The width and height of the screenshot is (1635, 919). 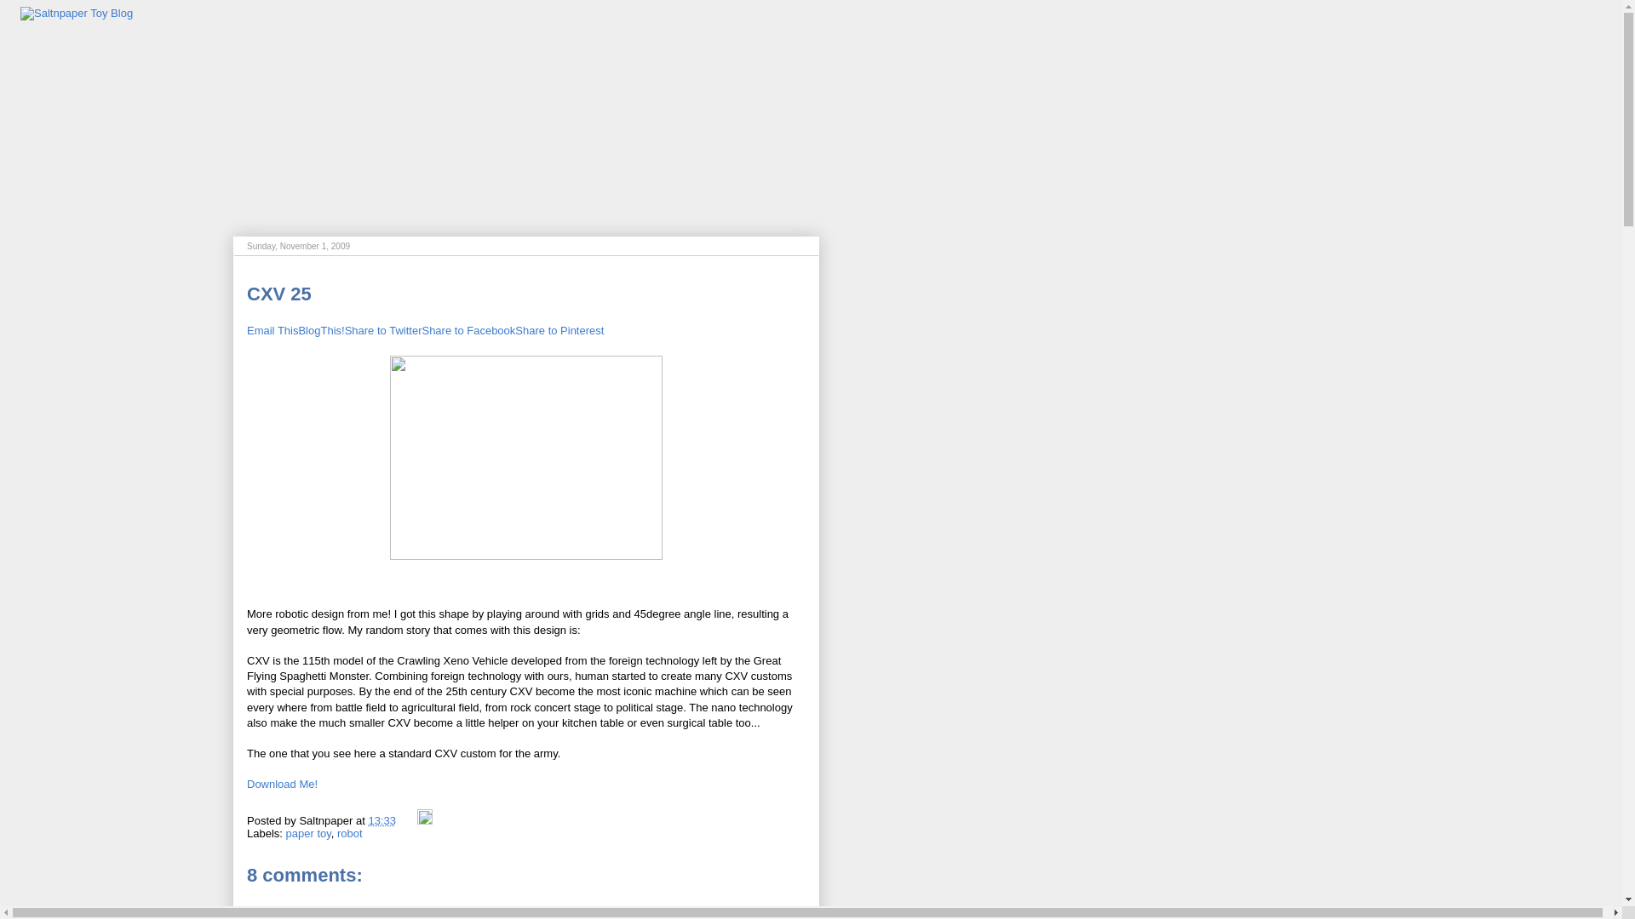 I want to click on Email This, so click(x=272, y=330).